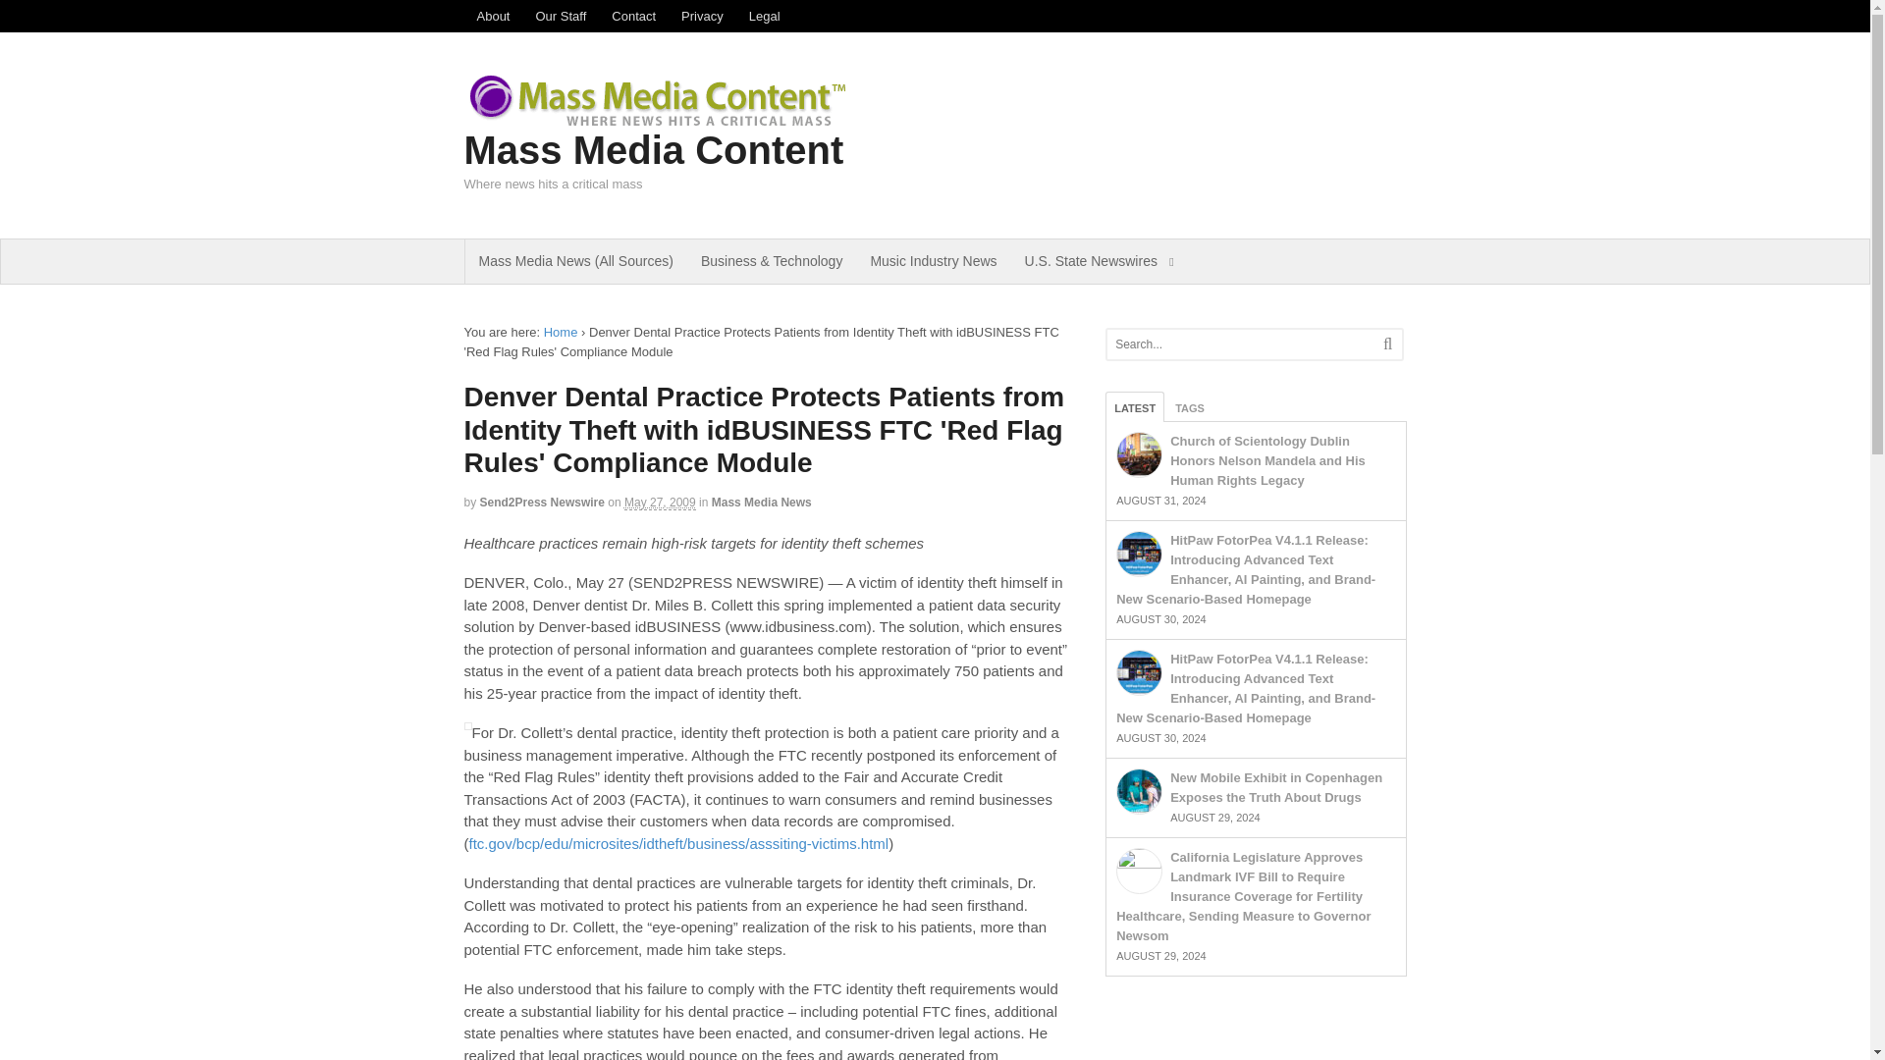 Image resolution: width=1885 pixels, height=1060 pixels. Describe the element at coordinates (653, 149) in the screenshot. I see `Mass Media Content` at that location.